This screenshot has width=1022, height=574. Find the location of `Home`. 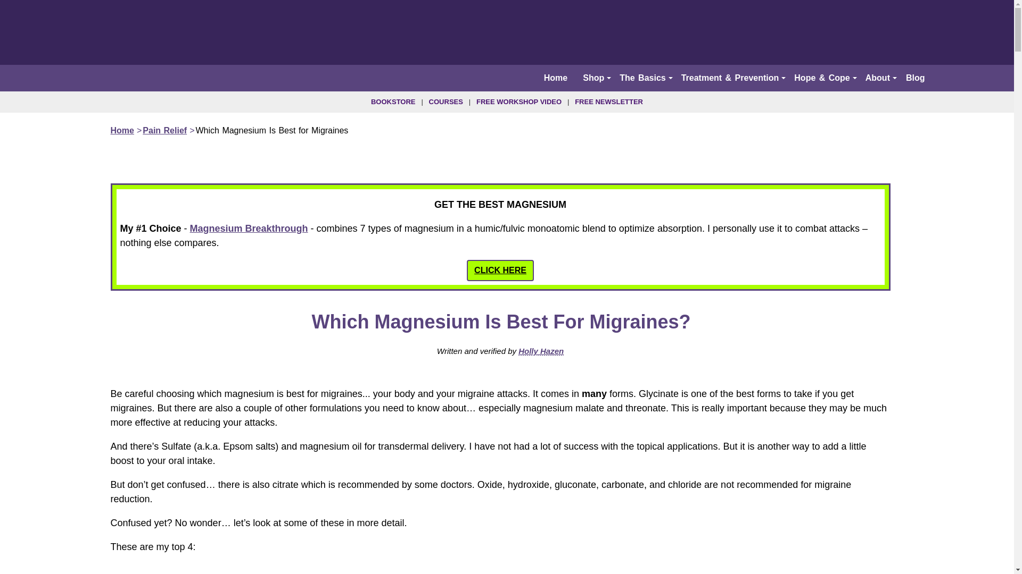

Home is located at coordinates (555, 78).